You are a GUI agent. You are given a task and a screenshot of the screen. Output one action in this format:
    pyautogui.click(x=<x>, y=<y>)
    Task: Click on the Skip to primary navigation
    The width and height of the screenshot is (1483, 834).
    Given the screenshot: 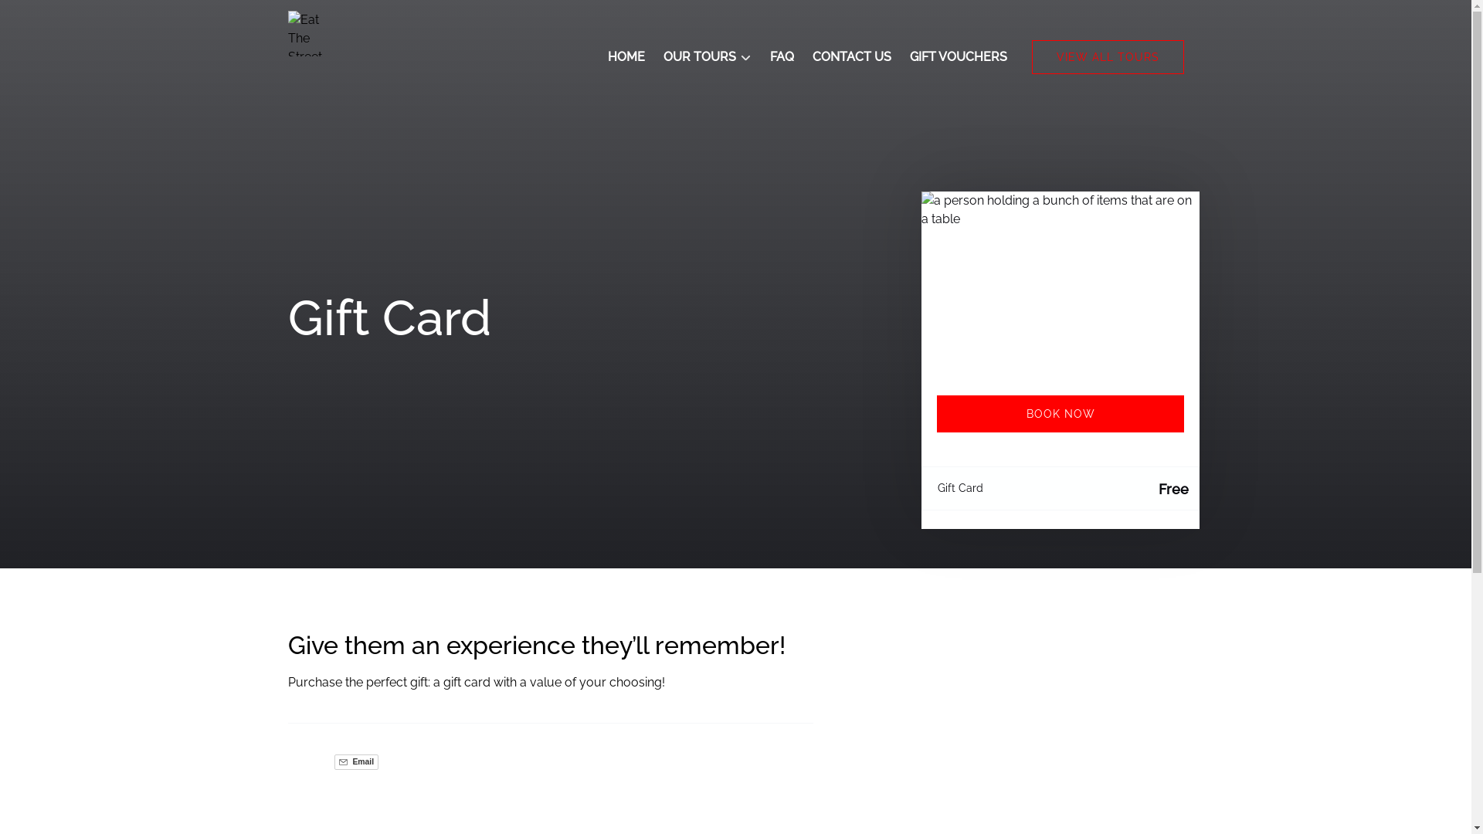 What is the action you would take?
    pyautogui.click(x=82, y=17)
    